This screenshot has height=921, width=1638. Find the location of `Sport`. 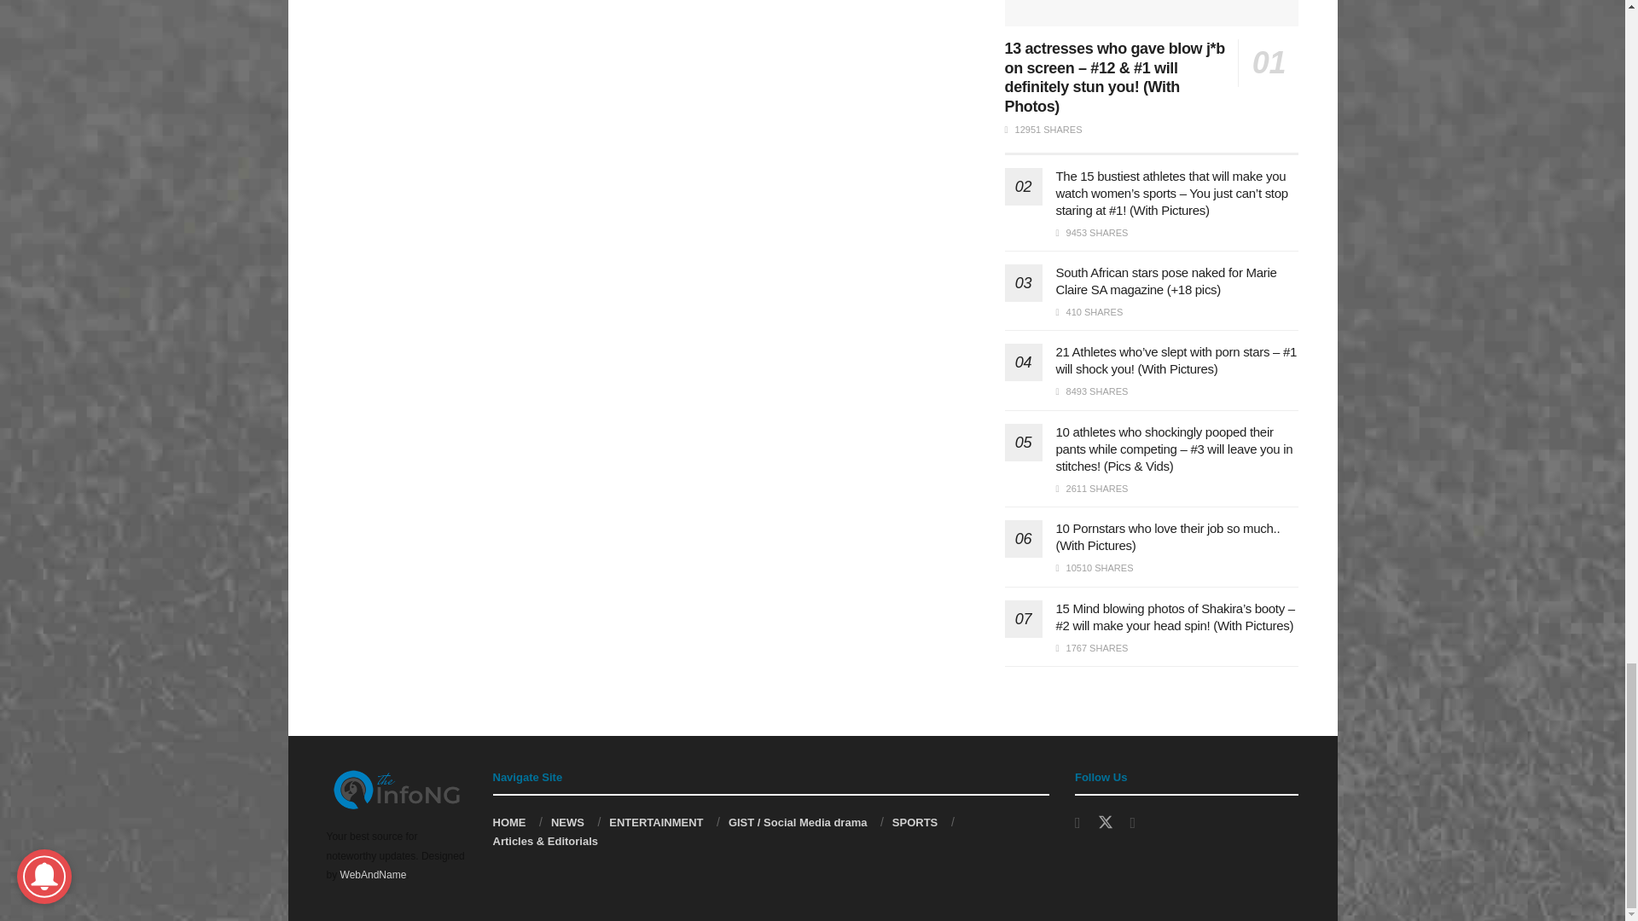

Sport is located at coordinates (915, 822).